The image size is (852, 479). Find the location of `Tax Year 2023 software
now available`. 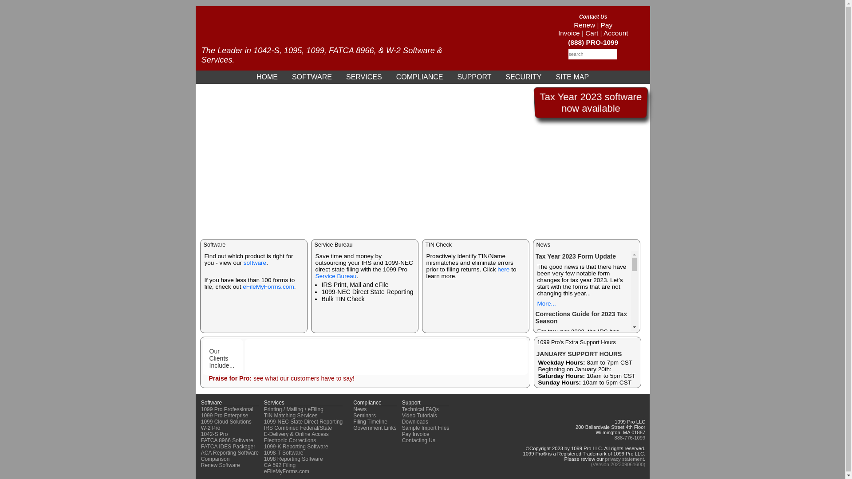

Tax Year 2023 software
now available is located at coordinates (590, 103).